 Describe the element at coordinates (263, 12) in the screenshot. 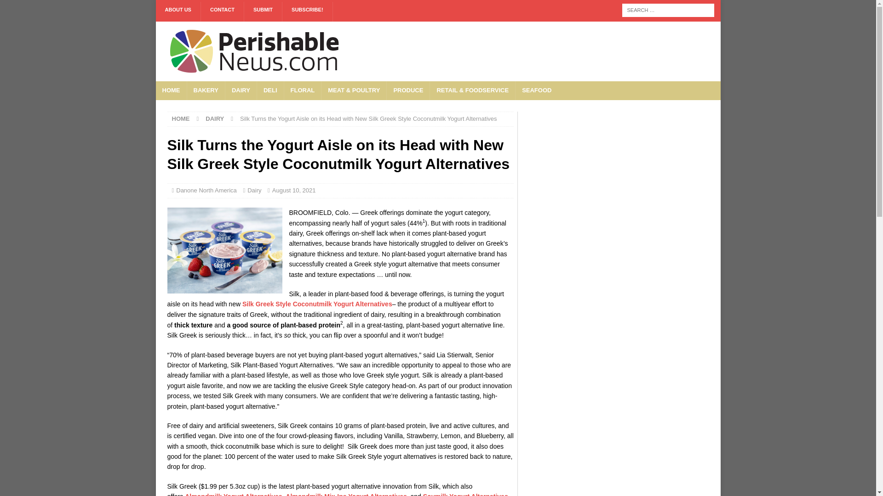

I see `SUBMIT` at that location.